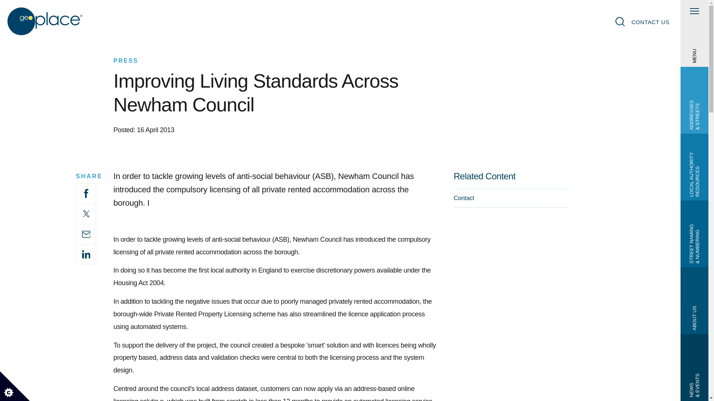 This screenshot has height=401, width=714. What do you see at coordinates (620, 22) in the screenshot?
I see `Show search` at bounding box center [620, 22].